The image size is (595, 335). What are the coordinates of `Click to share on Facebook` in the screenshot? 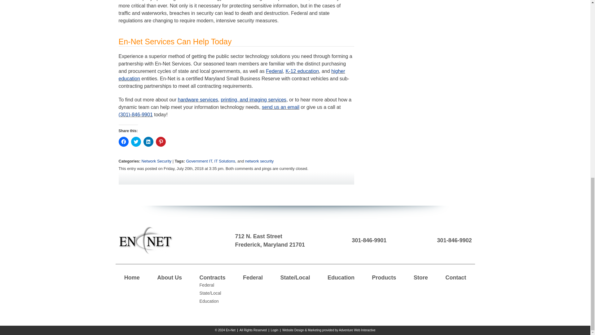 It's located at (123, 141).